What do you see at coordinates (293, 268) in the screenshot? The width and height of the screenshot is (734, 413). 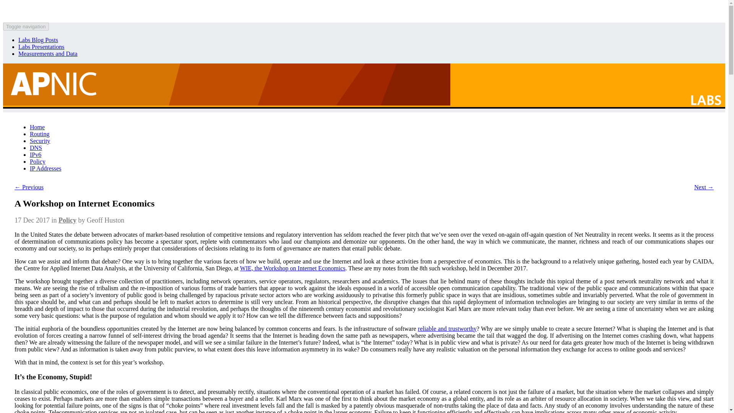 I see `WIE, the Workshop on Internet Economics` at bounding box center [293, 268].